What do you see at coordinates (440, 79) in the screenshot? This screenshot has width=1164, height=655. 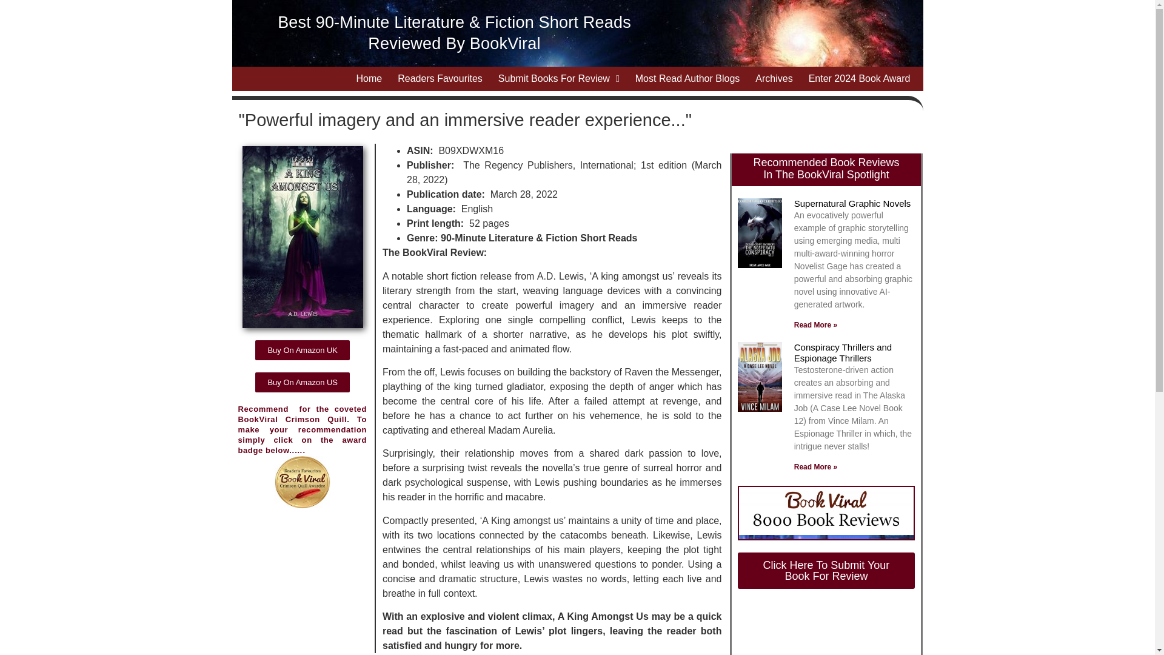 I see `Readers Favourites` at bounding box center [440, 79].